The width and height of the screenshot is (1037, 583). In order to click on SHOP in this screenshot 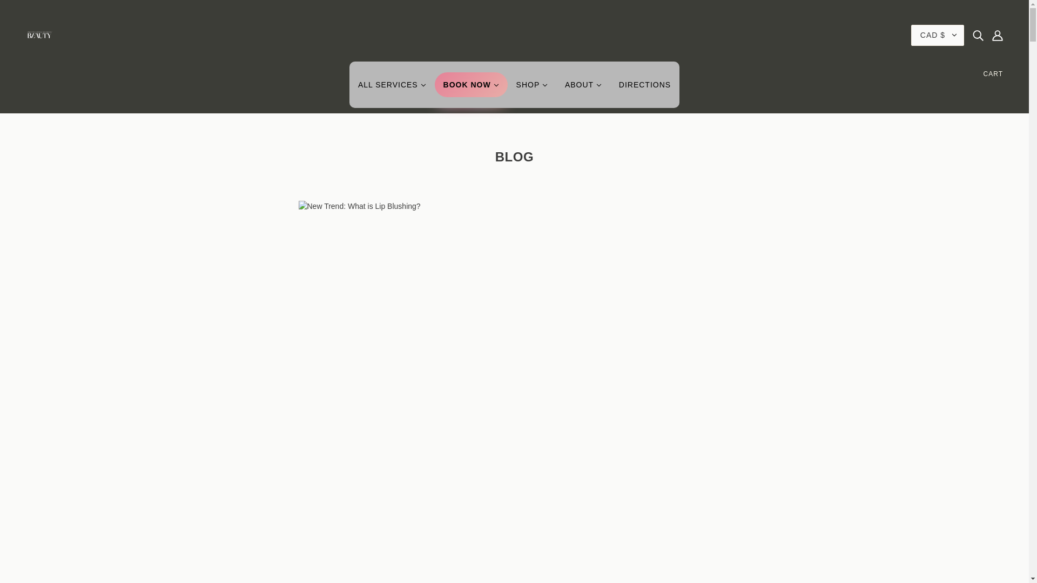, I will do `click(531, 89)`.